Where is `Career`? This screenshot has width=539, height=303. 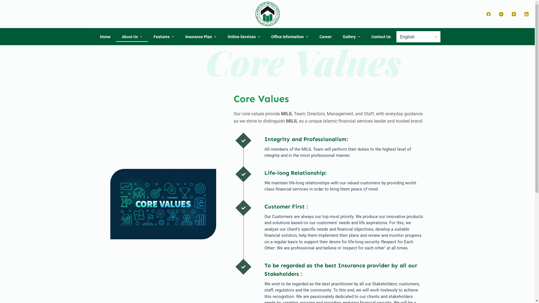 Career is located at coordinates (326, 37).